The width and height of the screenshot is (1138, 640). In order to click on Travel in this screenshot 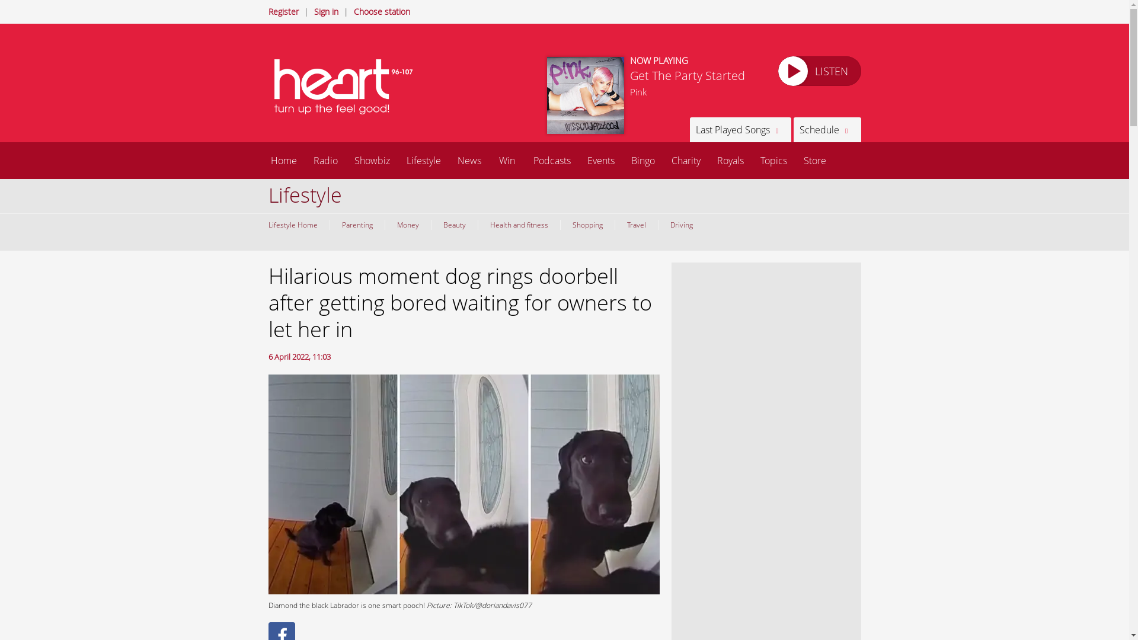, I will do `click(635, 225)`.